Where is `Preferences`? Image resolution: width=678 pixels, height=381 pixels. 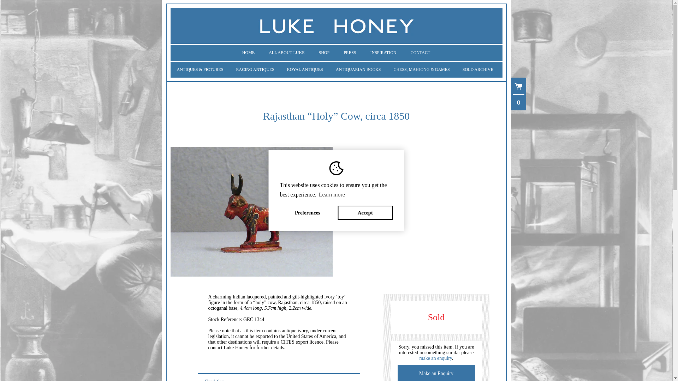
Preferences is located at coordinates (307, 213).